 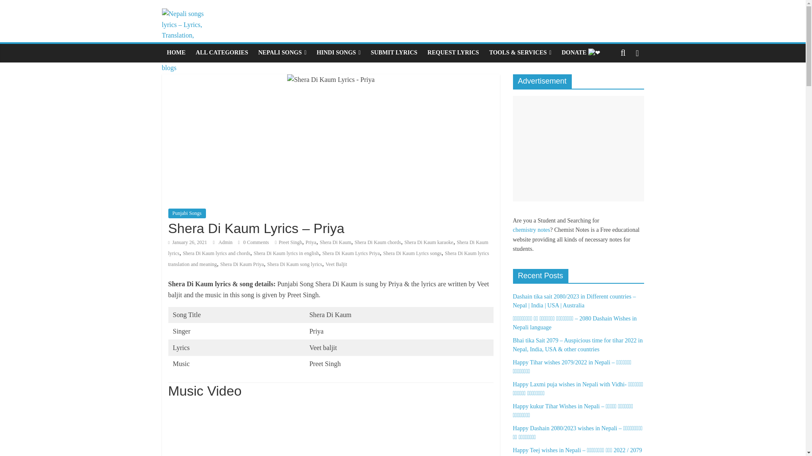 I want to click on REQUEST LYRICS, so click(x=453, y=52).